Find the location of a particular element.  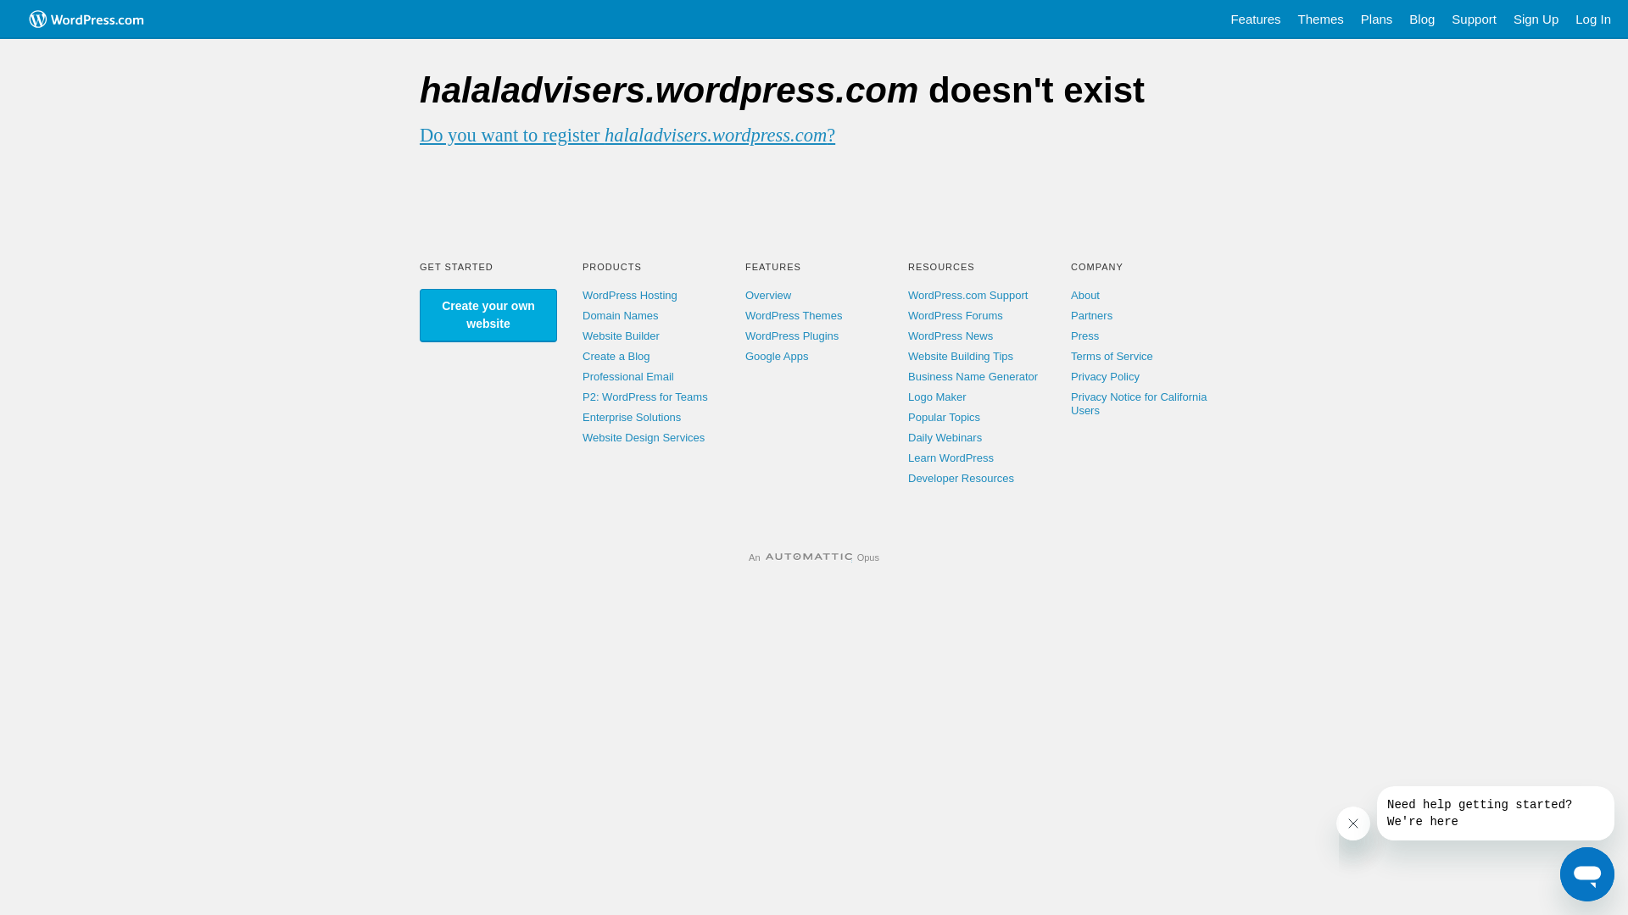

Enterprise Solutions is located at coordinates (632, 417).